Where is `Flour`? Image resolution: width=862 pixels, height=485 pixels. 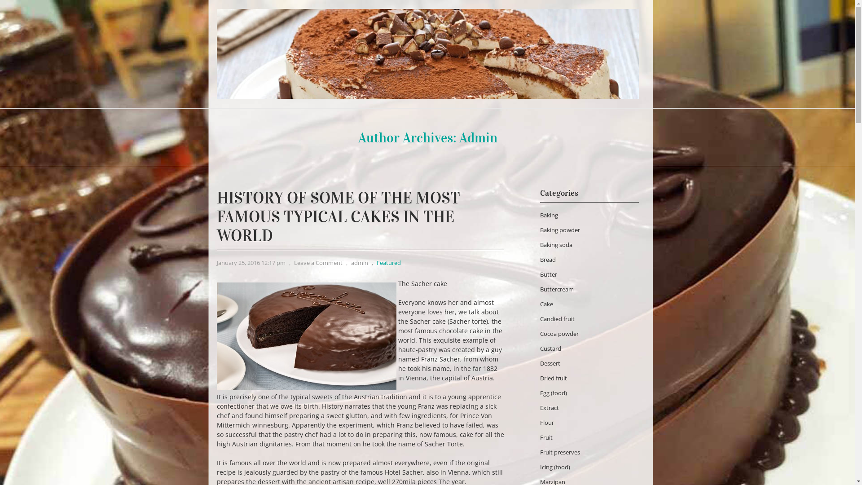 Flour is located at coordinates (547, 423).